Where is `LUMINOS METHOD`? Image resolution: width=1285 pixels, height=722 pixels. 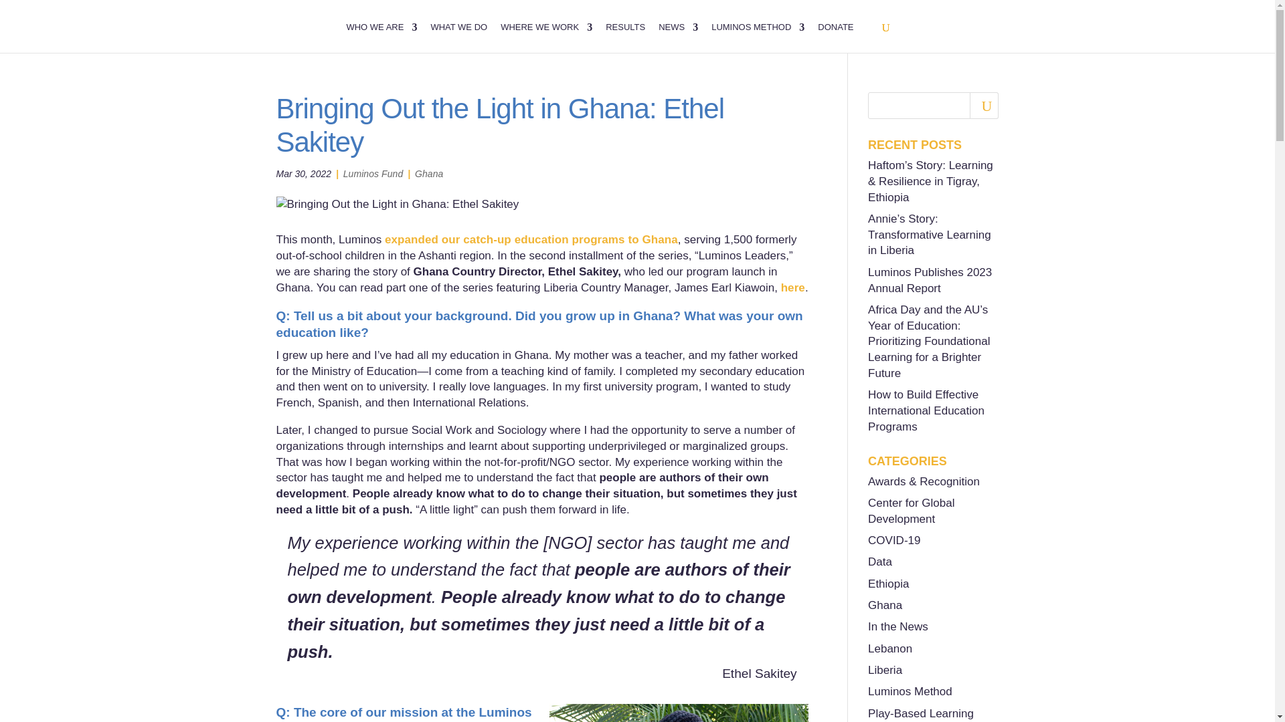 LUMINOS METHOD is located at coordinates (758, 37).